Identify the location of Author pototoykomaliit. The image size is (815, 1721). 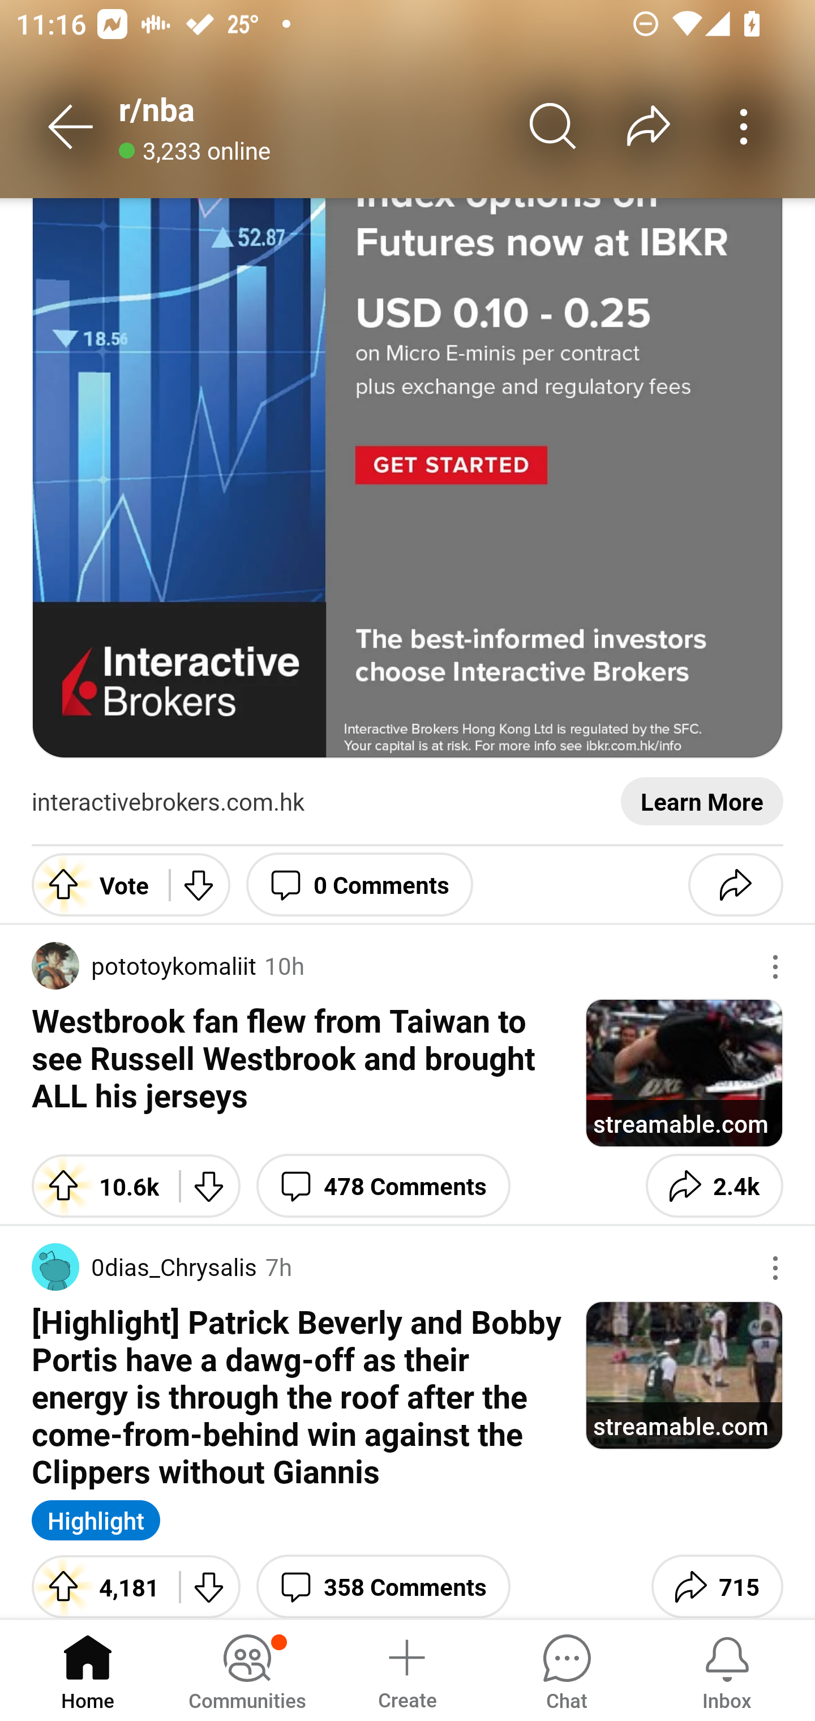
(144, 966).